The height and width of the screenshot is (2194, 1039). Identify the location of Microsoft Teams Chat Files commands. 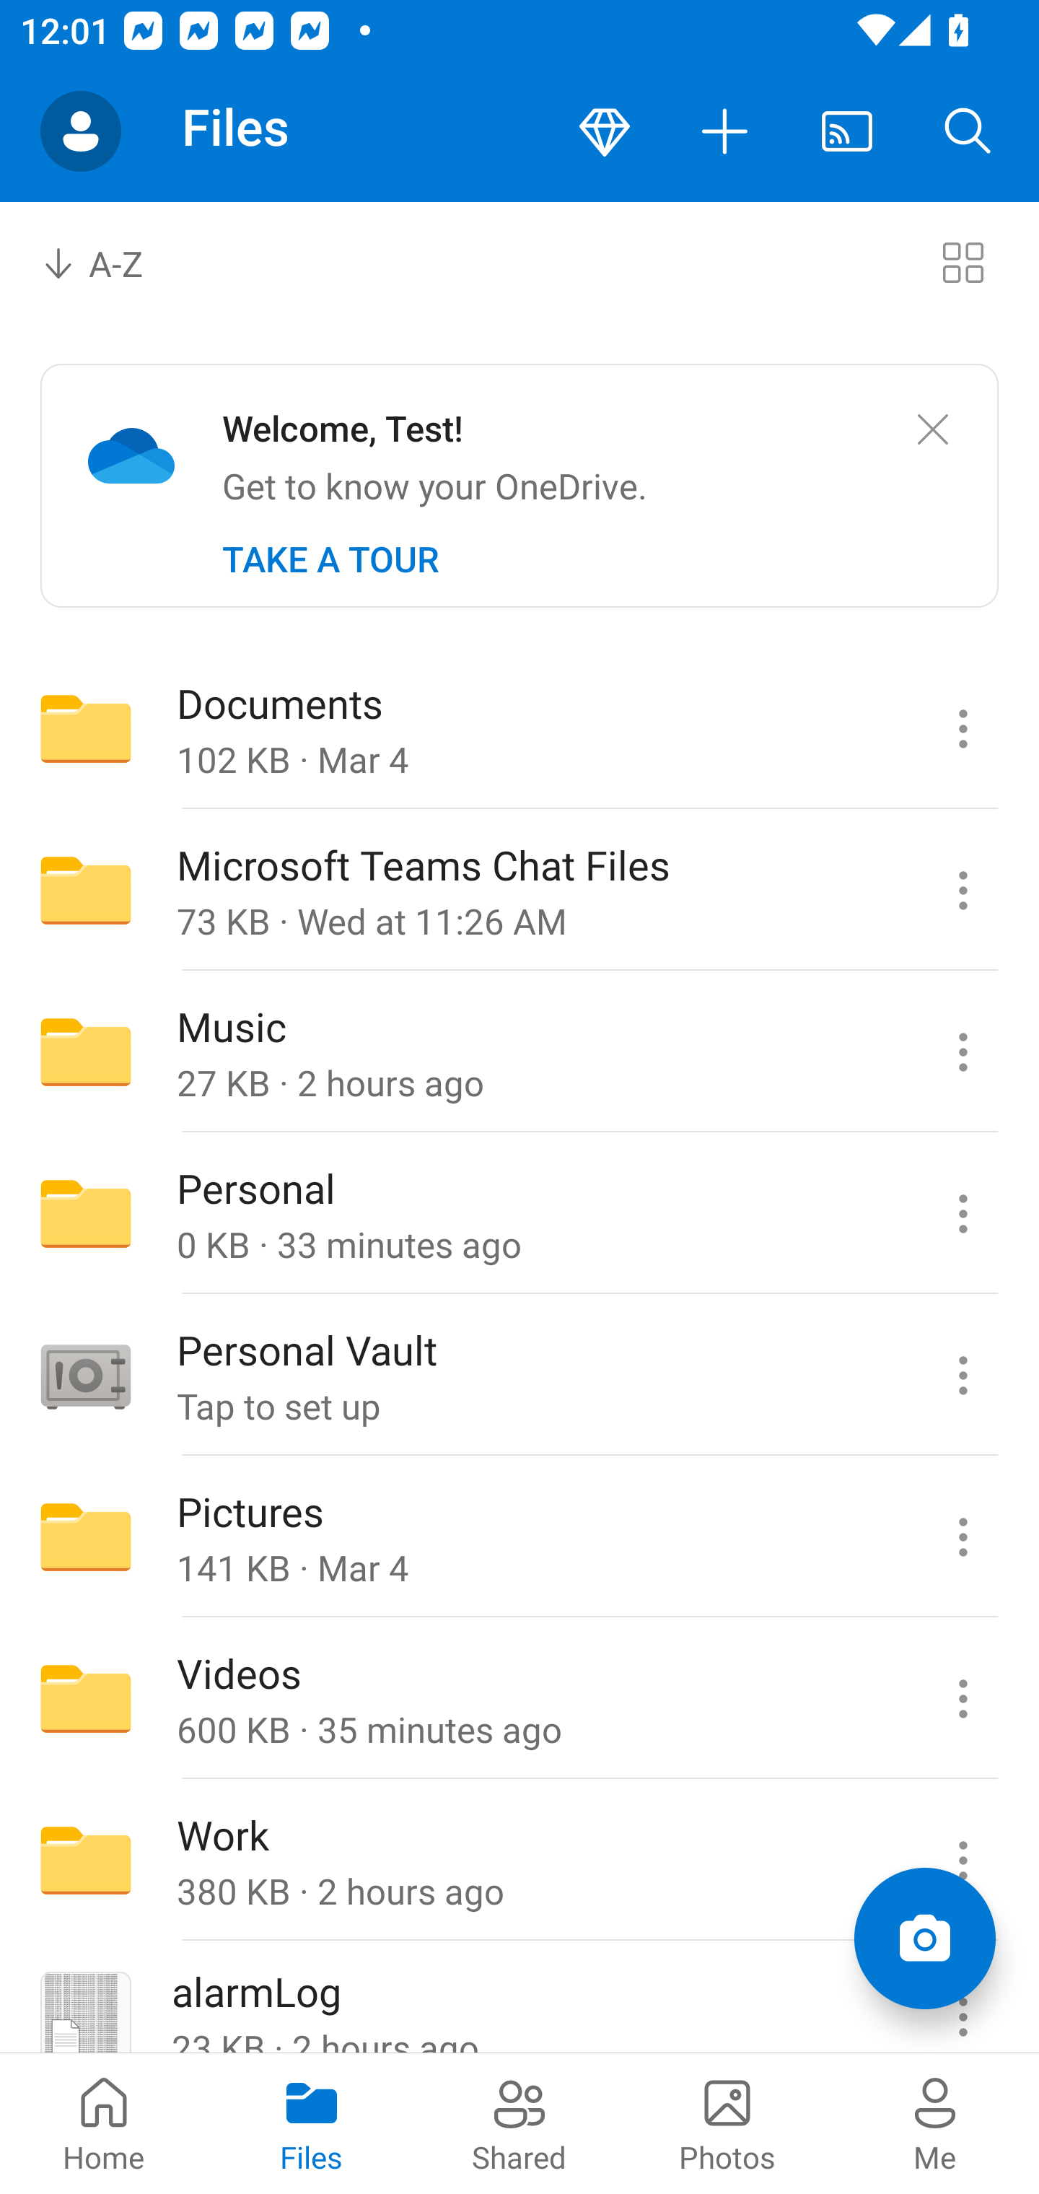
(963, 891).